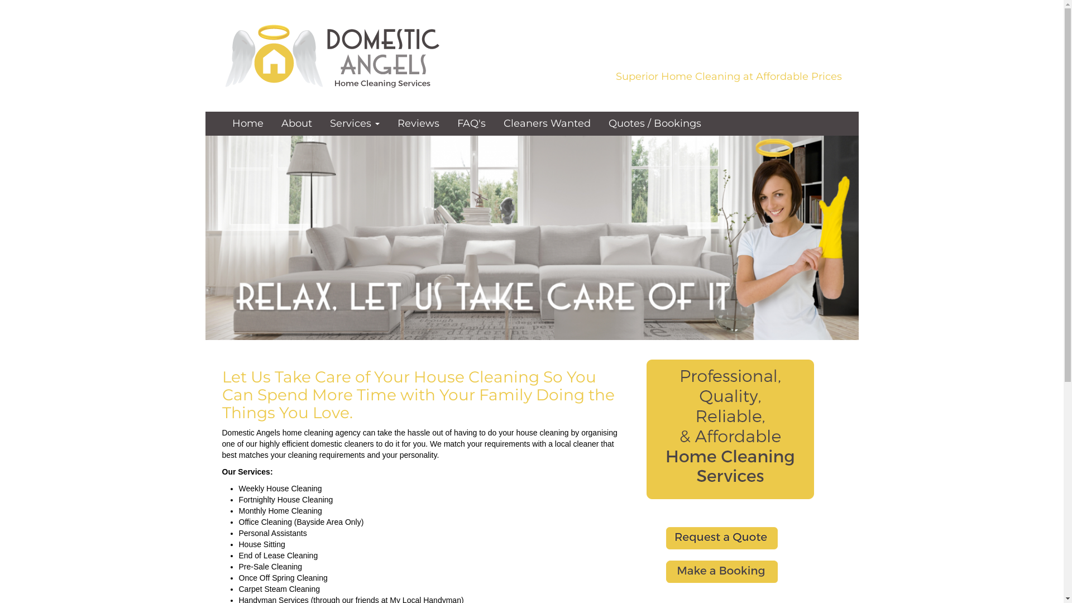 The image size is (1072, 603). I want to click on About, so click(296, 123).